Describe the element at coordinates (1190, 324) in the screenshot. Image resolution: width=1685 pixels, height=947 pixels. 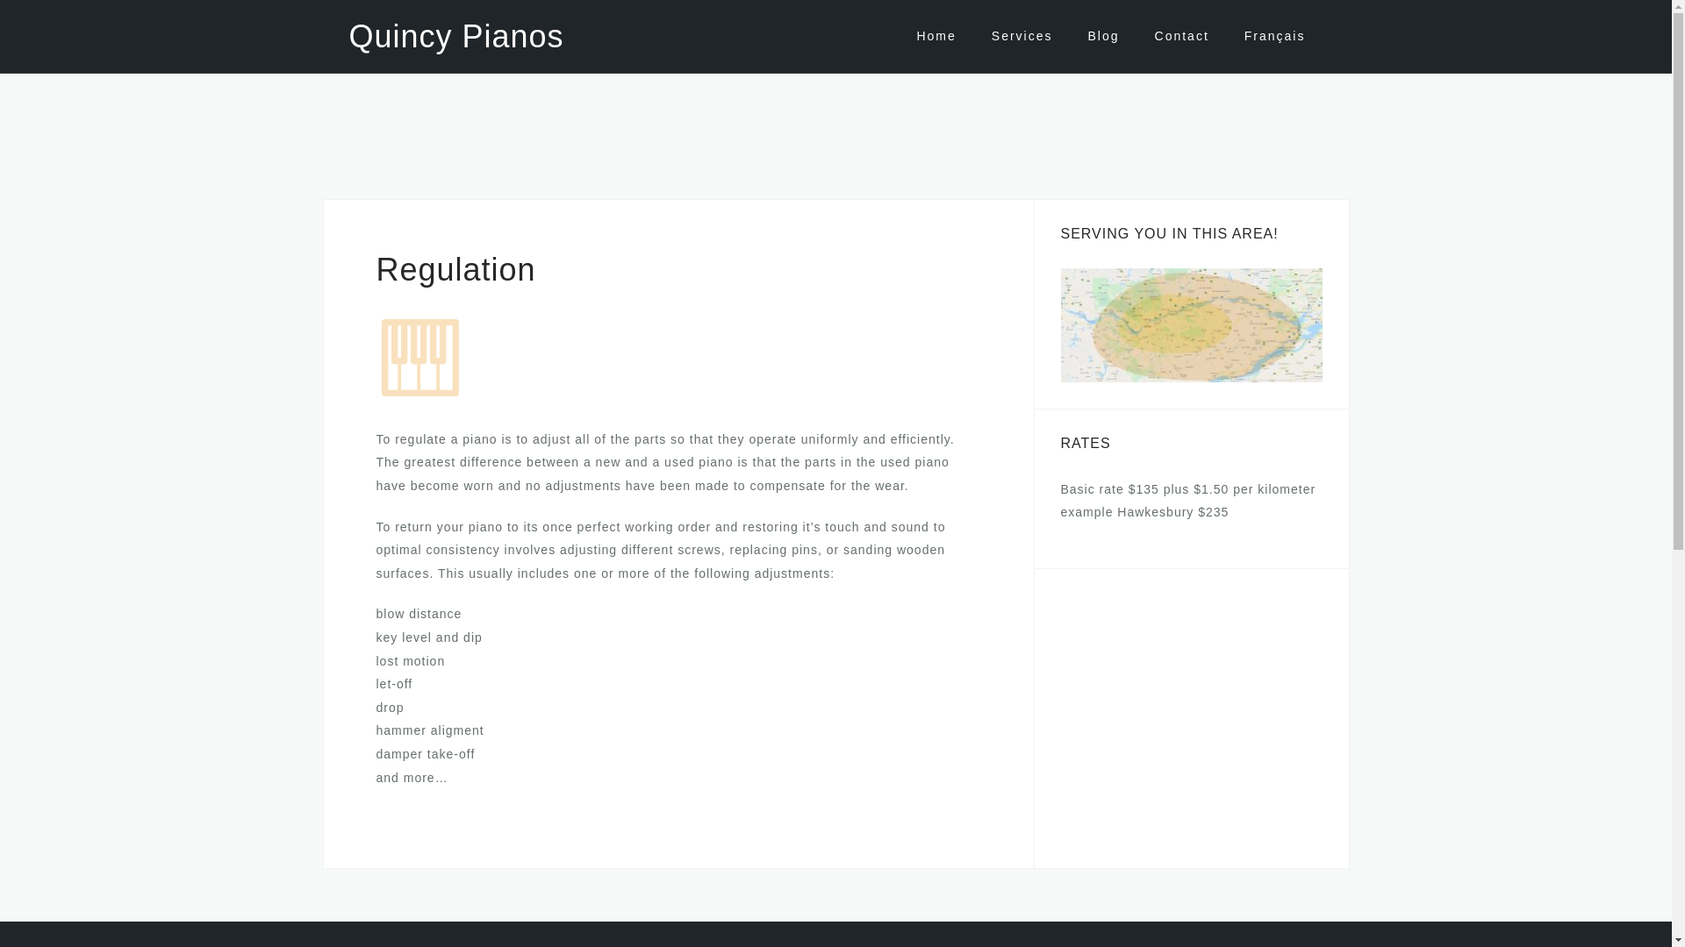
I see `Serving you in this area!` at that location.